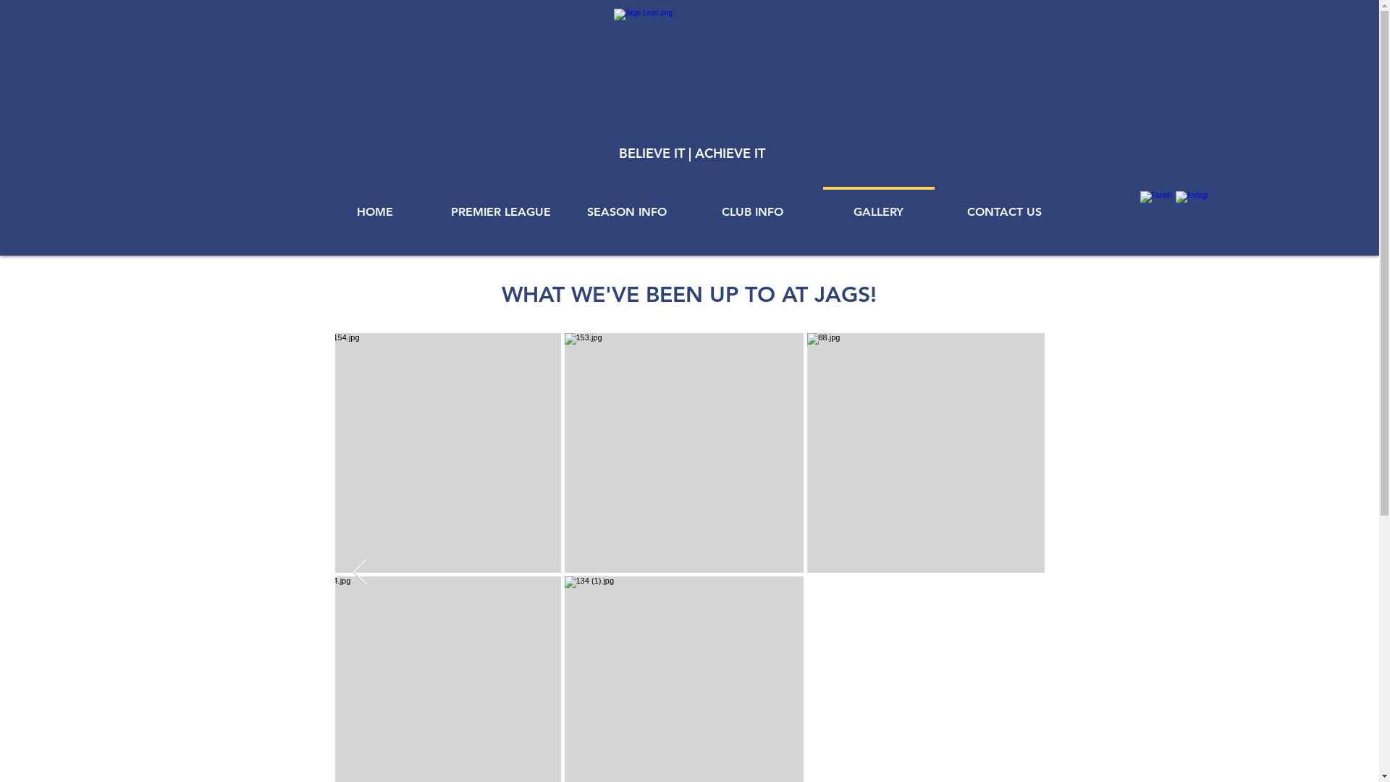 Image resolution: width=1390 pixels, height=782 pixels. I want to click on PREMIER LEAGUE, so click(500, 206).